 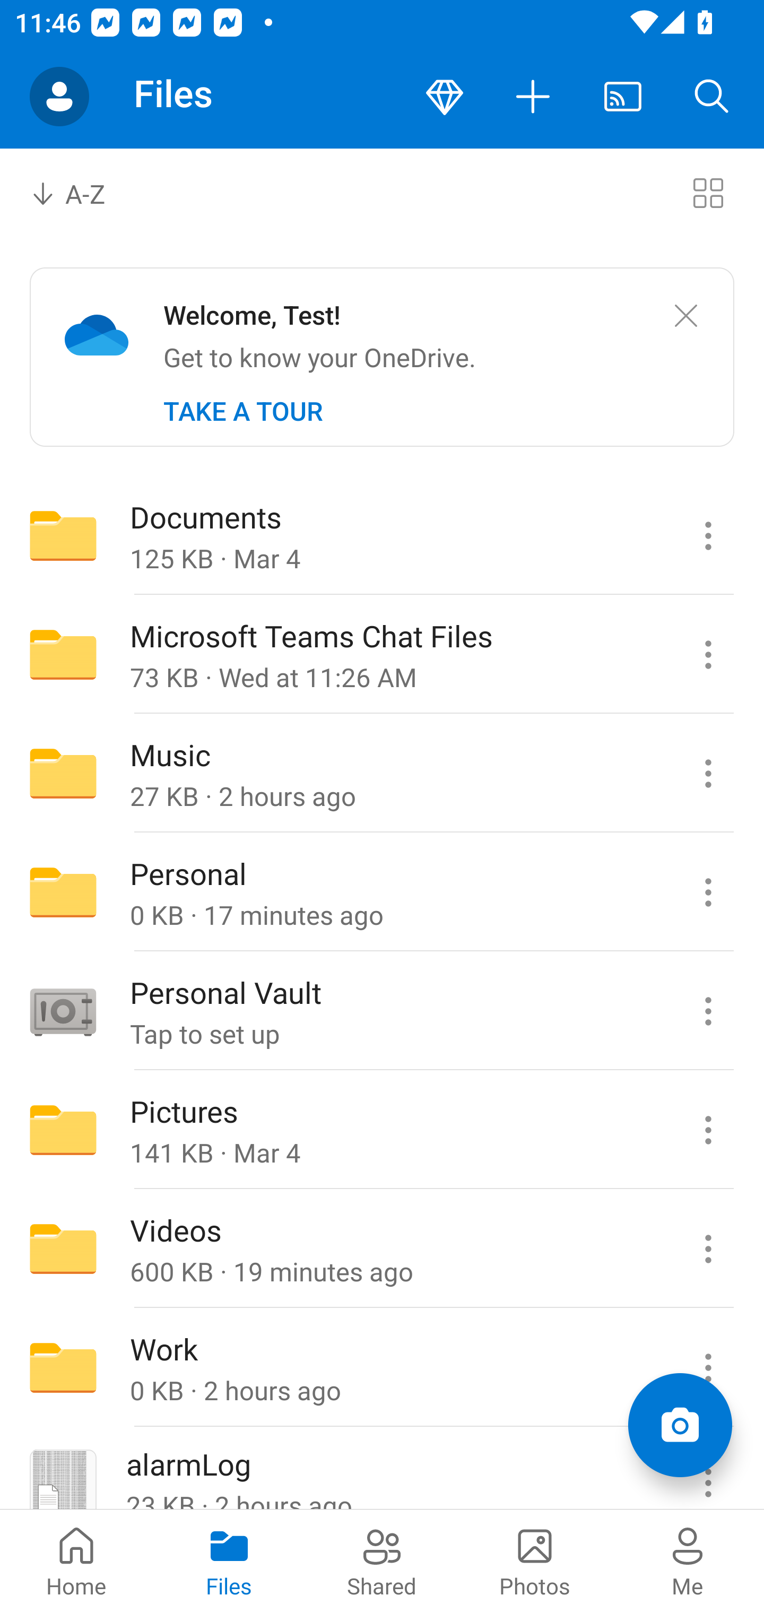 I want to click on Microsoft Teams Chat Files commands, so click(x=708, y=655).